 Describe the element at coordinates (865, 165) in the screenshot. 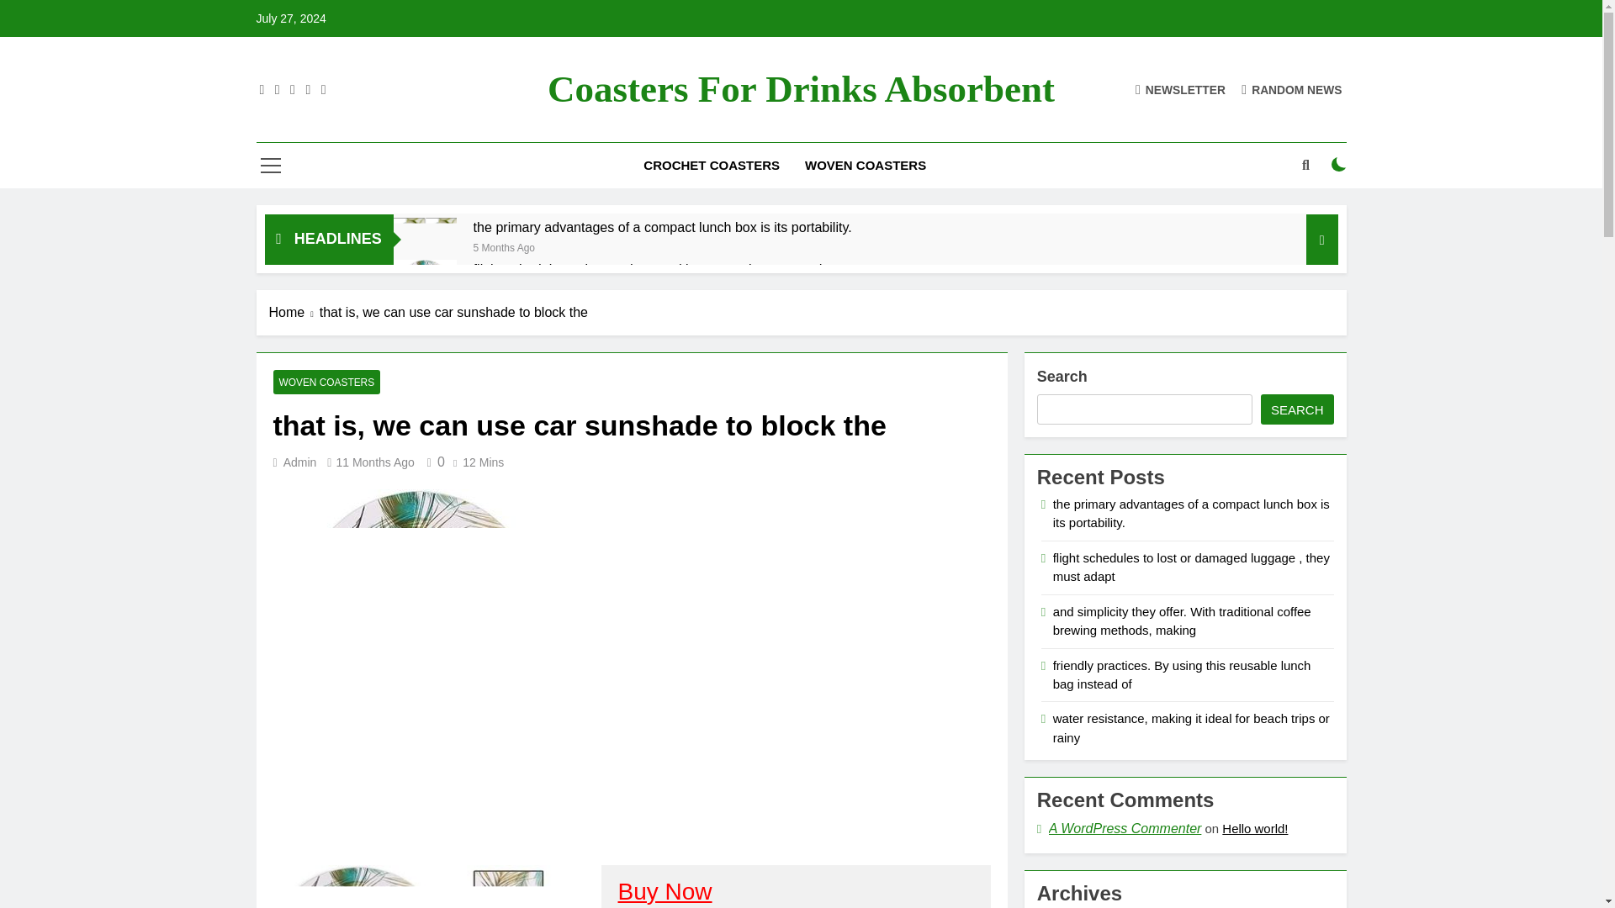

I see `WOVEN COASTERS` at that location.